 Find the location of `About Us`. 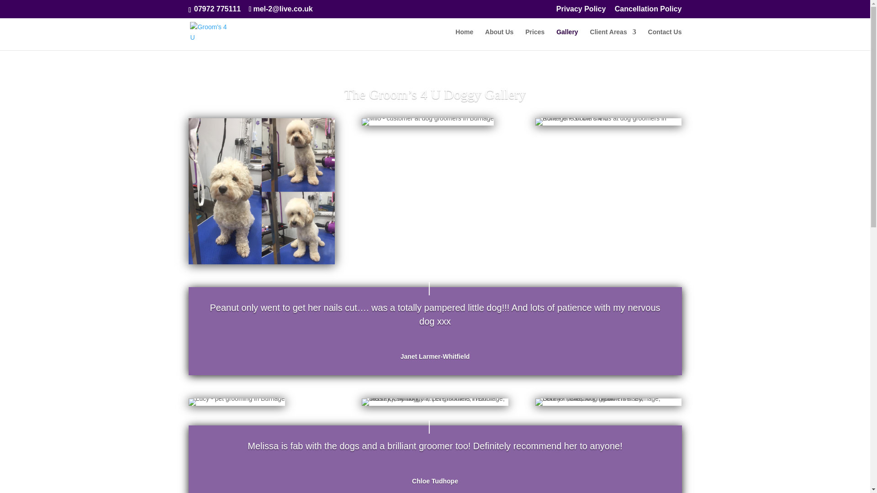

About Us is located at coordinates (499, 39).